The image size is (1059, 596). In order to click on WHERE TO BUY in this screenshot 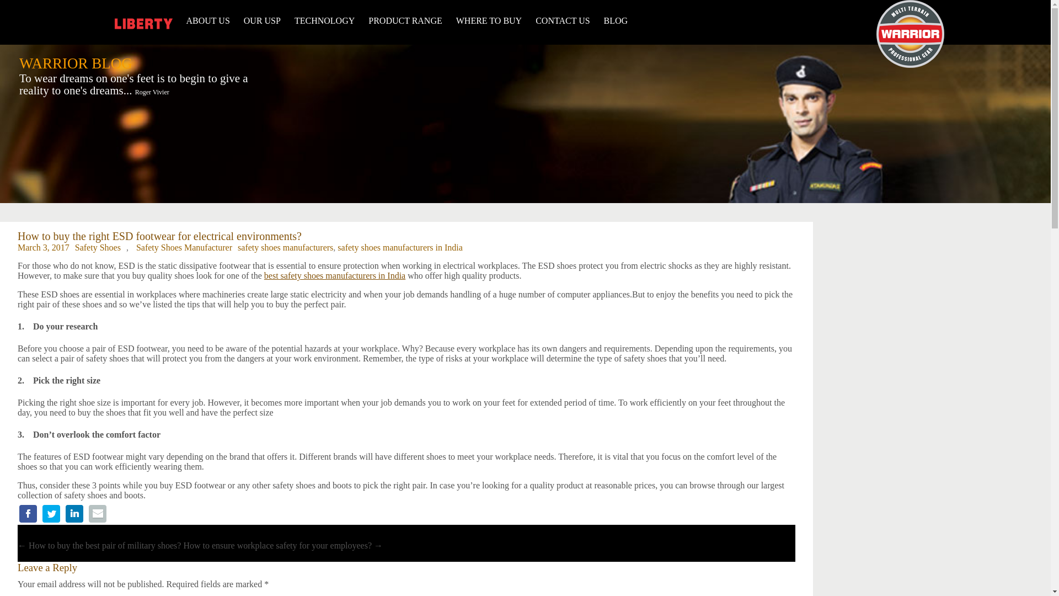, I will do `click(489, 21)`.